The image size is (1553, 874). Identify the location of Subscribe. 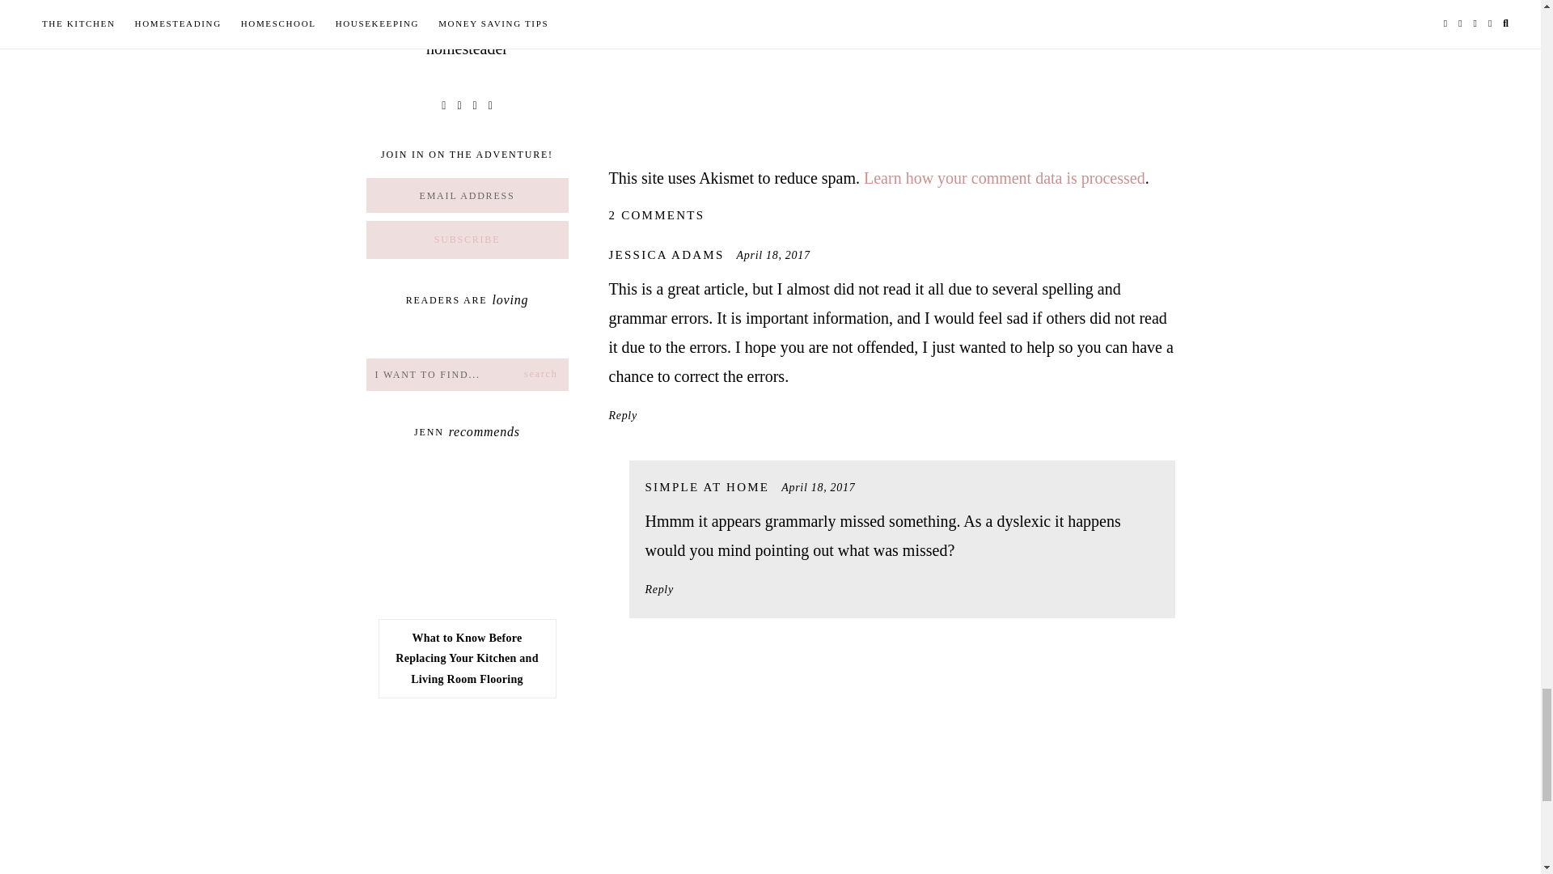
(466, 240).